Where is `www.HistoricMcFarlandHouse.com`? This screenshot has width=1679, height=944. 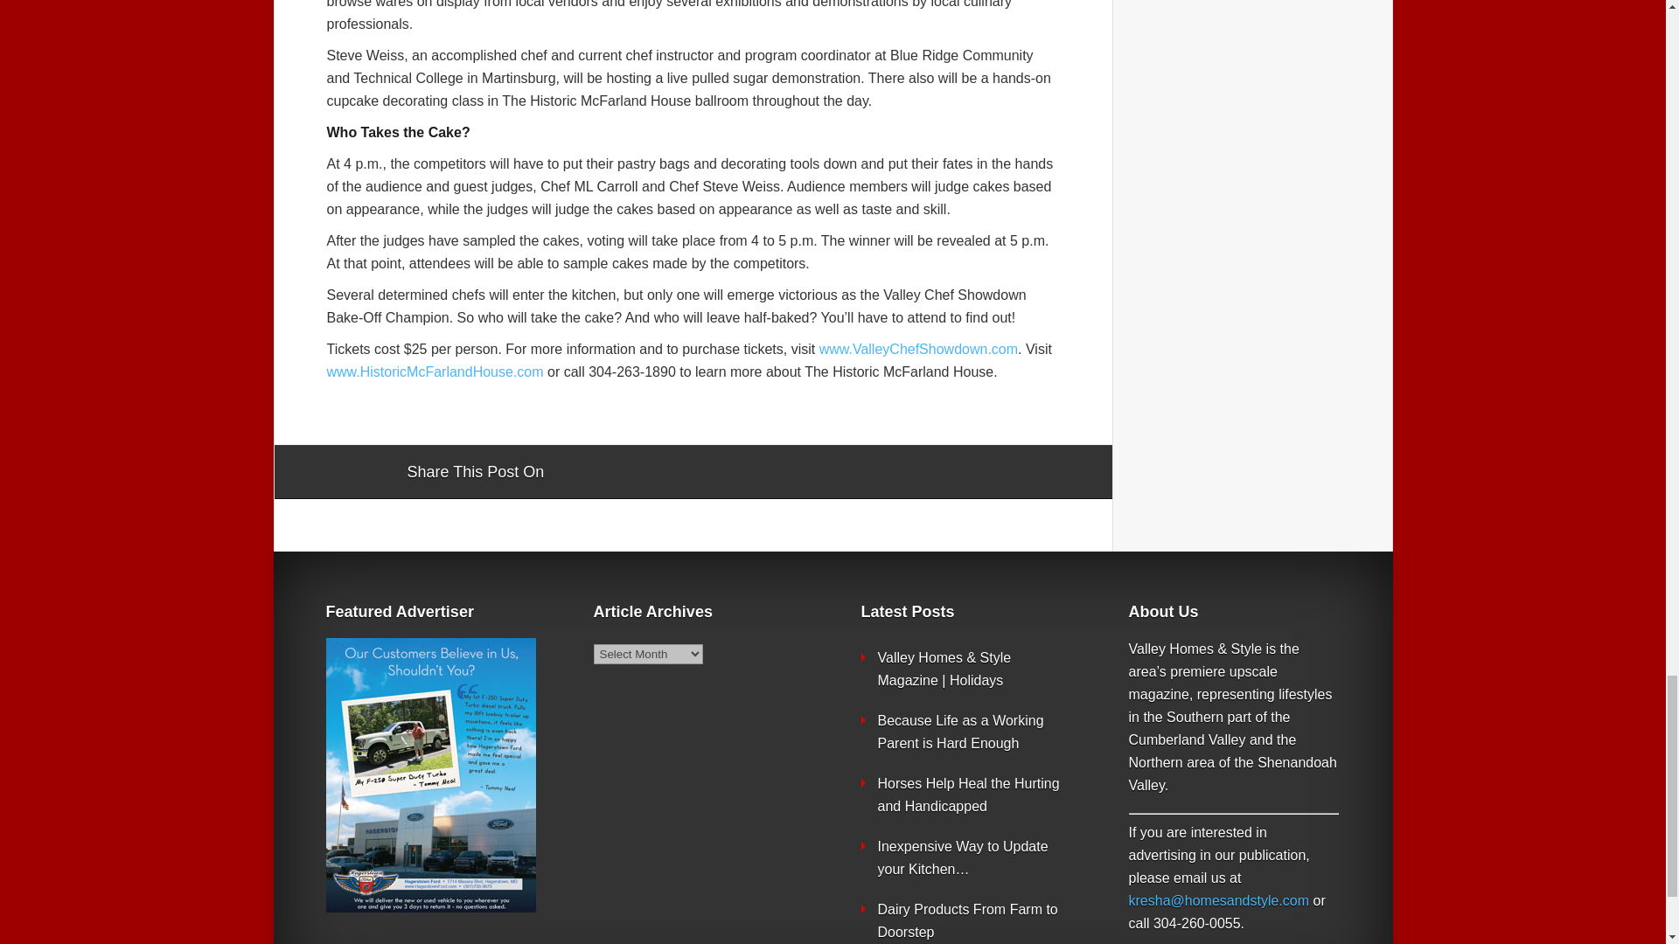
www.HistoricMcFarlandHouse.com is located at coordinates (435, 371).